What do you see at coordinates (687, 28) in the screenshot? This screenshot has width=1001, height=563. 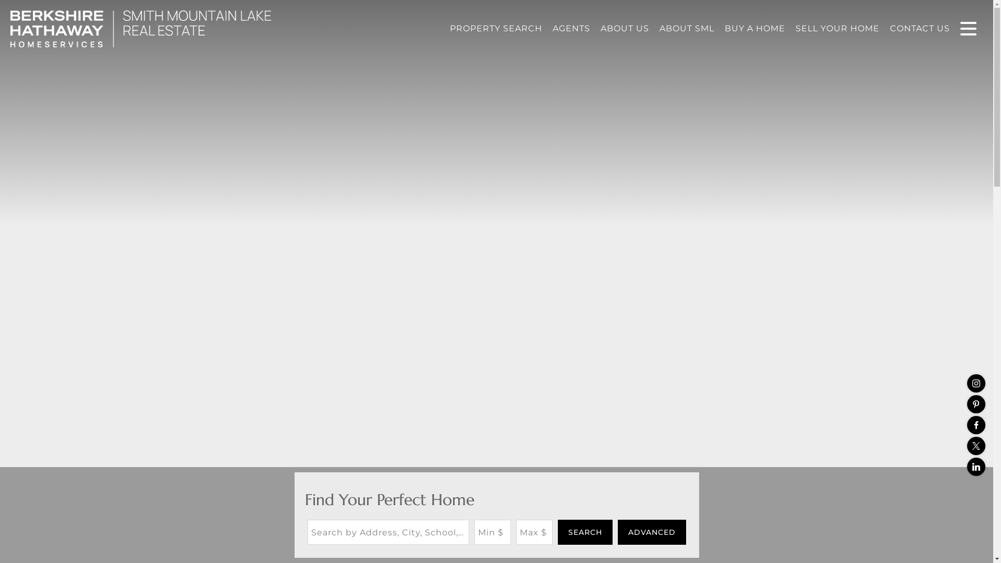 I see `ABOUT SML` at bounding box center [687, 28].